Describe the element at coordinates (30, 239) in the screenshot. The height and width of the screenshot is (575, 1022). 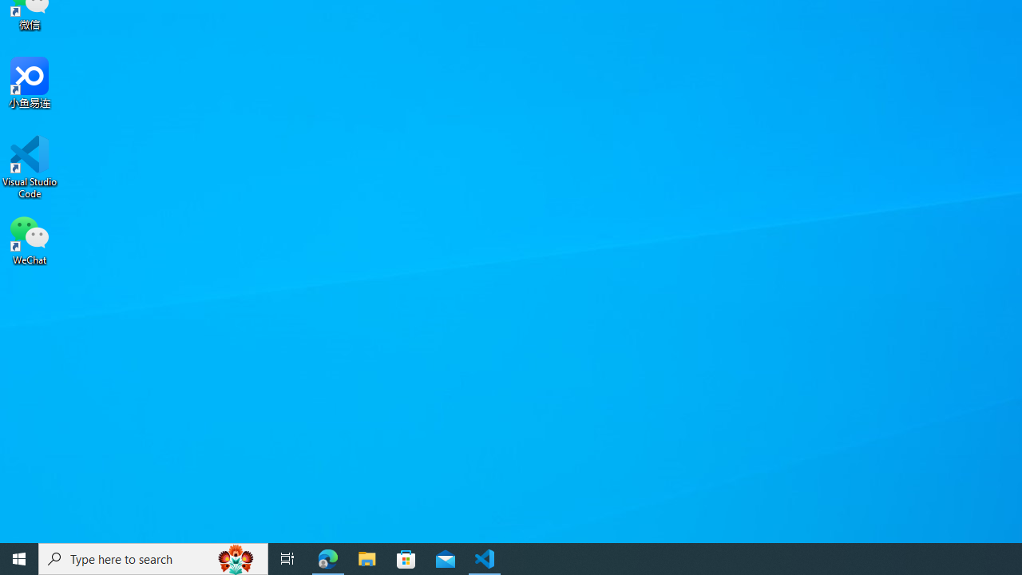
I see `WeChat` at that location.